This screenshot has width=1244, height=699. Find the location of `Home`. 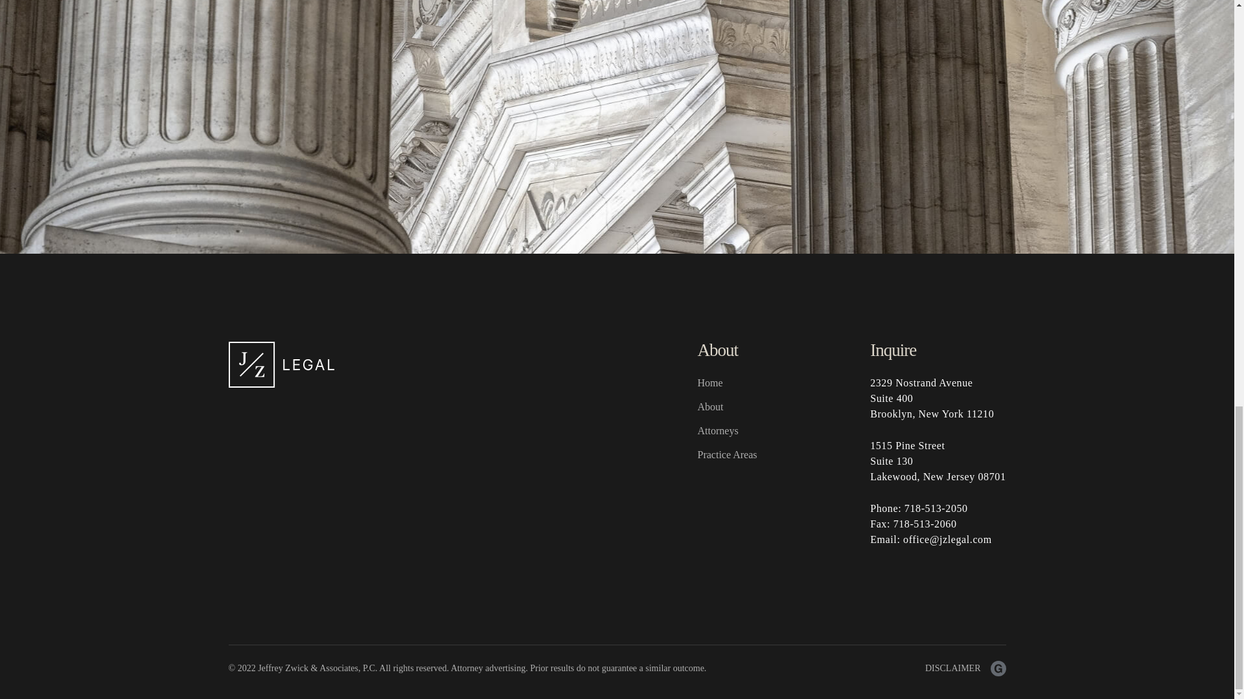

Home is located at coordinates (709, 383).